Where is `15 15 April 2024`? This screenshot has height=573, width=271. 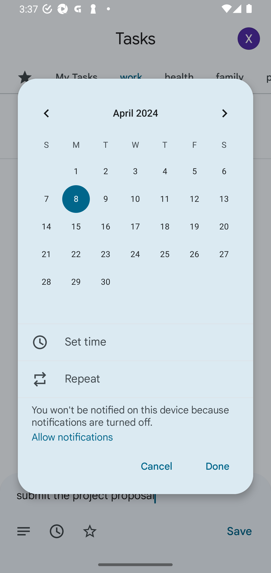
15 15 April 2024 is located at coordinates (76, 226).